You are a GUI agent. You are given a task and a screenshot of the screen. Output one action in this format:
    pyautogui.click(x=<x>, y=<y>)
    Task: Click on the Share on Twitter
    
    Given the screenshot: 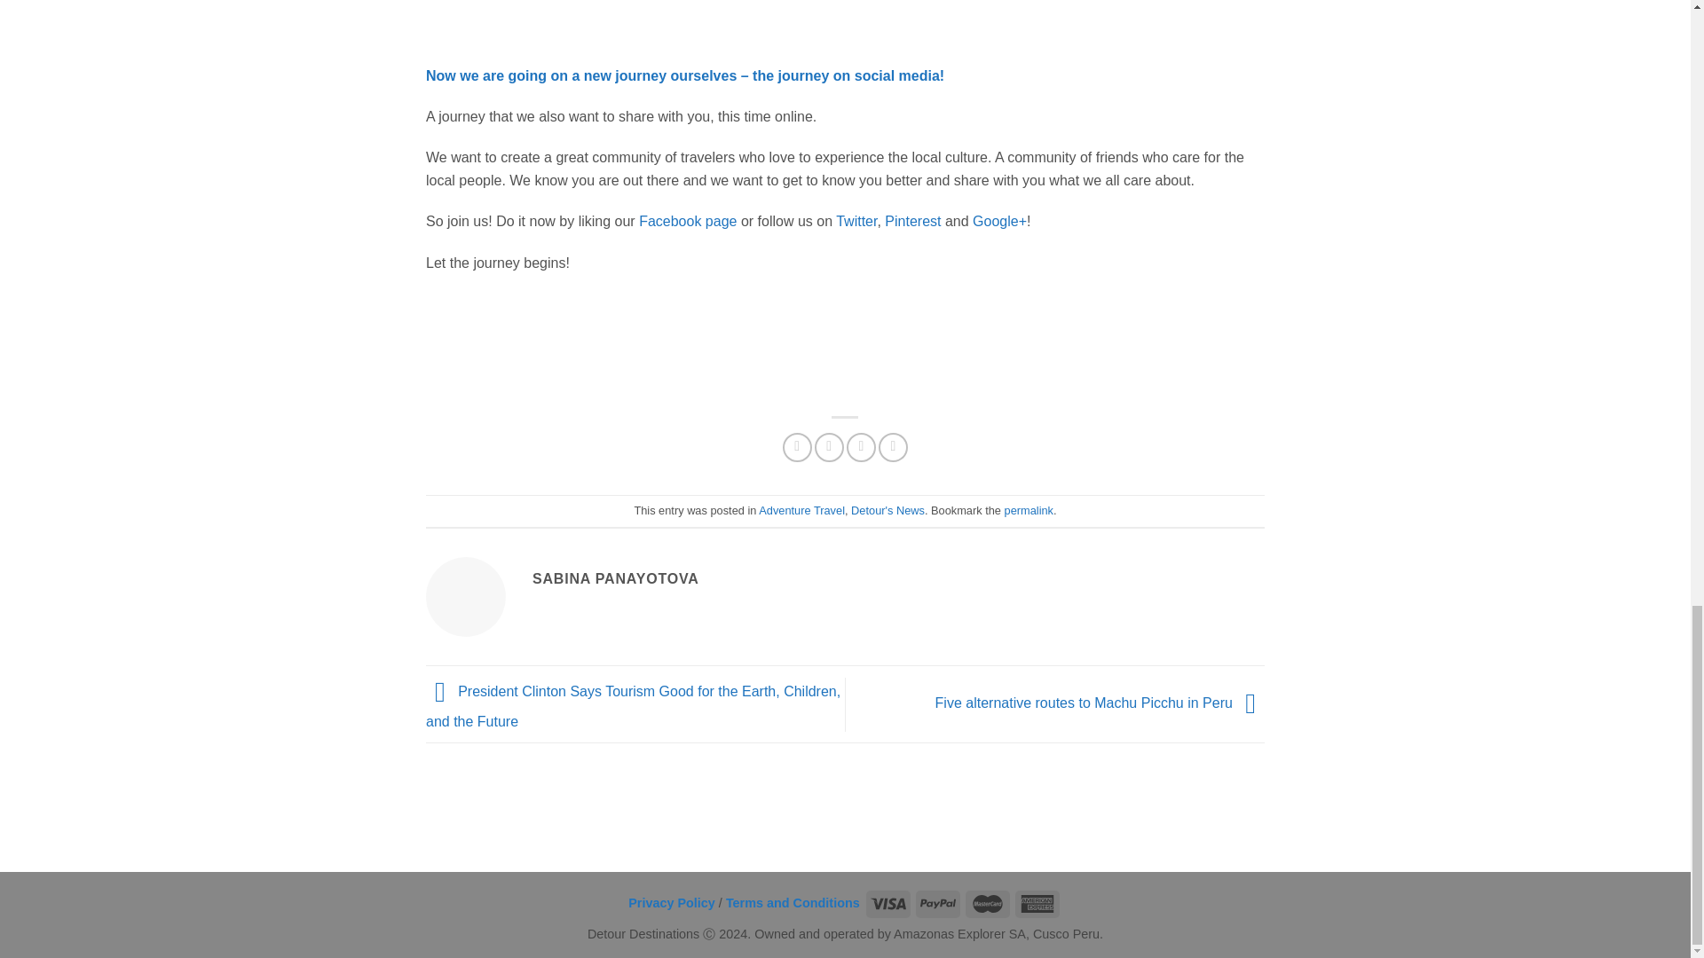 What is the action you would take?
    pyautogui.click(x=829, y=447)
    